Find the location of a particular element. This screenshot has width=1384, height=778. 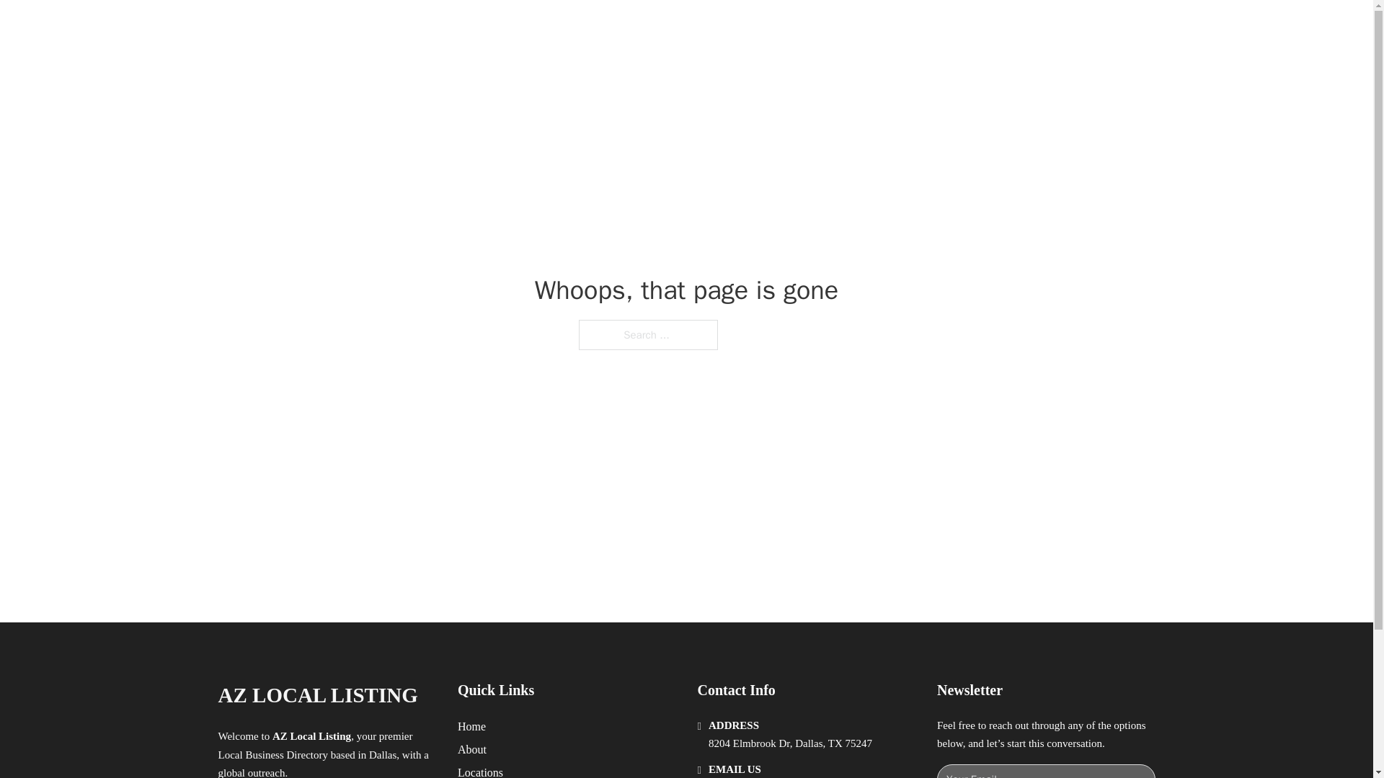

AZ LOCAL LISTING is located at coordinates (317, 695).